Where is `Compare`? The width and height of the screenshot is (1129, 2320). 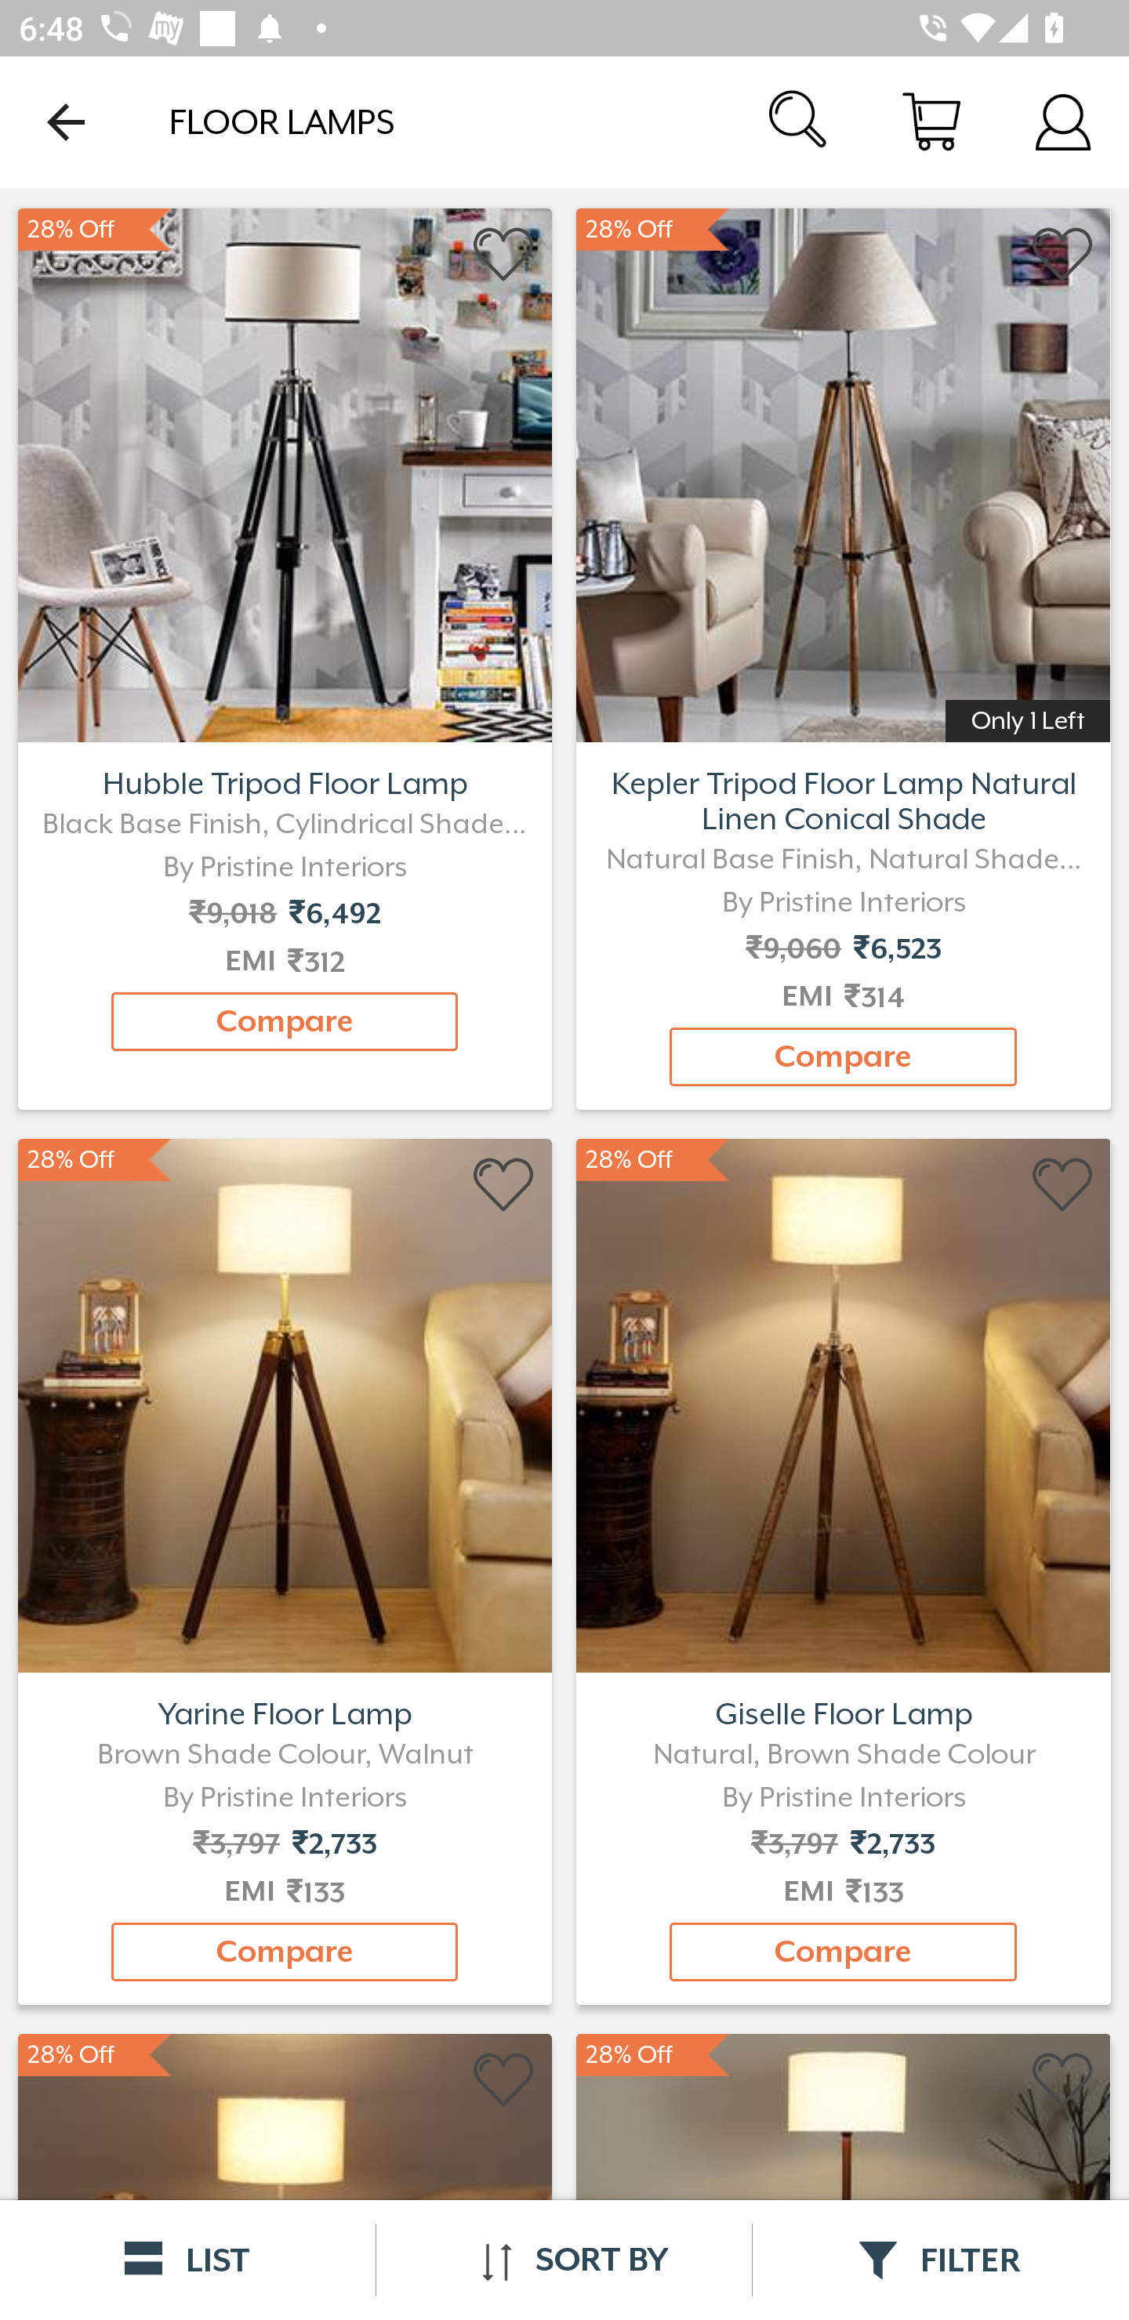
Compare is located at coordinates (285, 1021).